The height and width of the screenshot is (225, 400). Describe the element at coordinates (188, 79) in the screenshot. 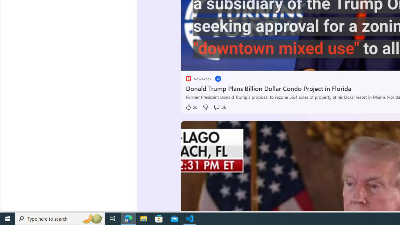

I see `placeholder` at that location.